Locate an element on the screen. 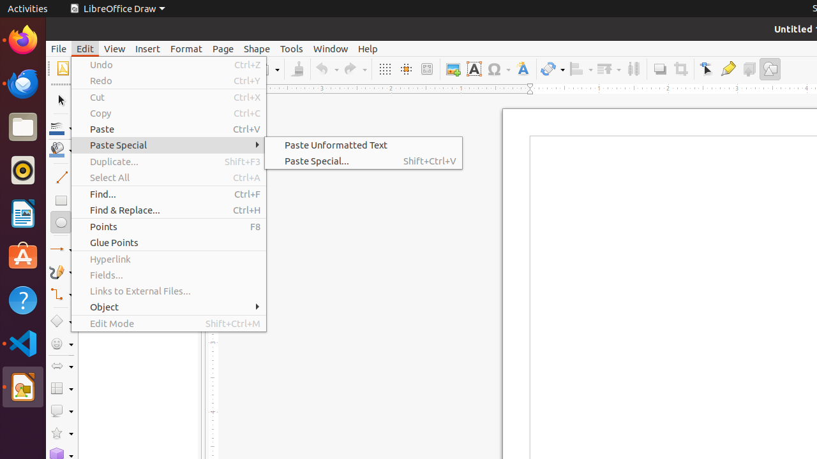 This screenshot has height=459, width=817. Hyperlink is located at coordinates (169, 259).